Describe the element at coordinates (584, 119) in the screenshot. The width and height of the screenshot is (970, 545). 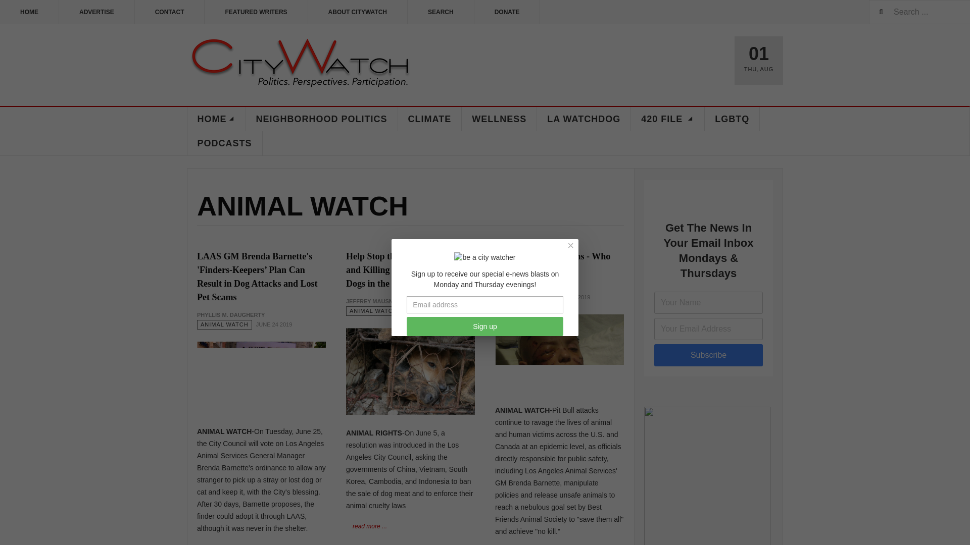
I see `LA WATCHDOG` at that location.